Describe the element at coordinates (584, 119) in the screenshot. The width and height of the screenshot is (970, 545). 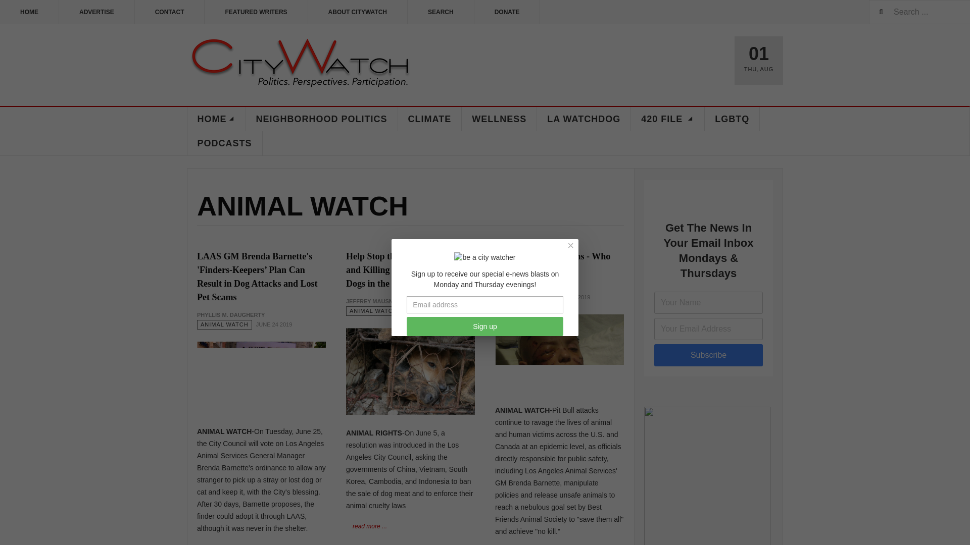
I see `LA WATCHDOG` at that location.